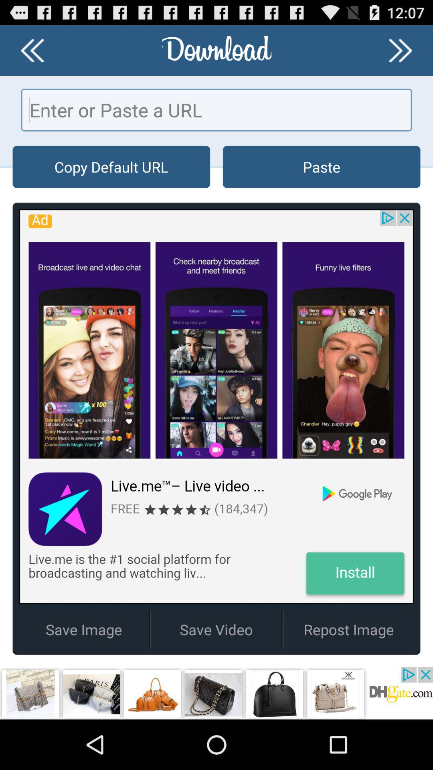 The image size is (433, 770). Describe the element at coordinates (32, 51) in the screenshot. I see `back` at that location.